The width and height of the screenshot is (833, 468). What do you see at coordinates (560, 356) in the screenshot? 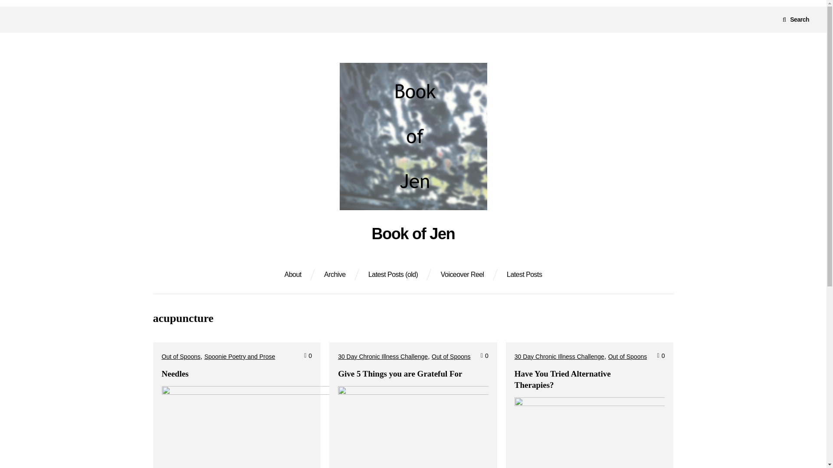
I see `30 Day Chronic Illness Challenge` at bounding box center [560, 356].